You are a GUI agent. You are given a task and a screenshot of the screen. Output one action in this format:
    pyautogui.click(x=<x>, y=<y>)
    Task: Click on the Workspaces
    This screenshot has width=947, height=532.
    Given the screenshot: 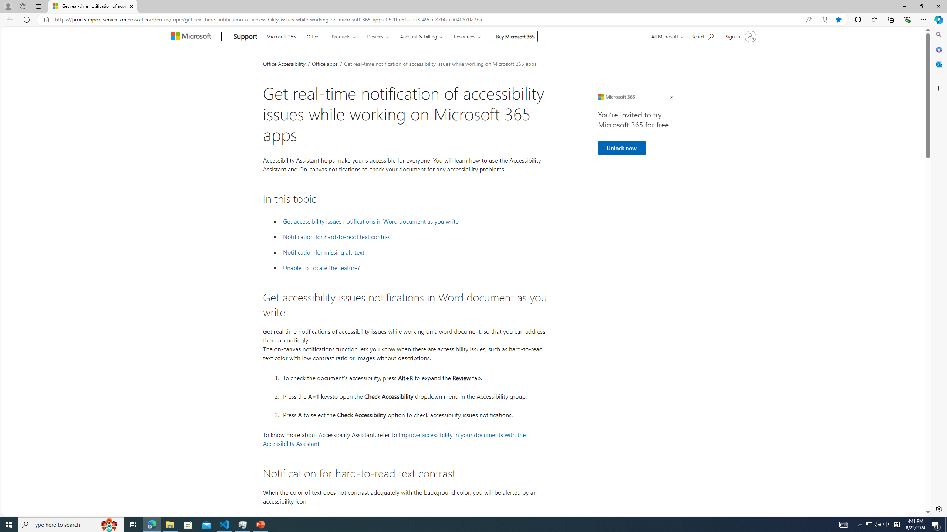 What is the action you would take?
    pyautogui.click(x=23, y=6)
    